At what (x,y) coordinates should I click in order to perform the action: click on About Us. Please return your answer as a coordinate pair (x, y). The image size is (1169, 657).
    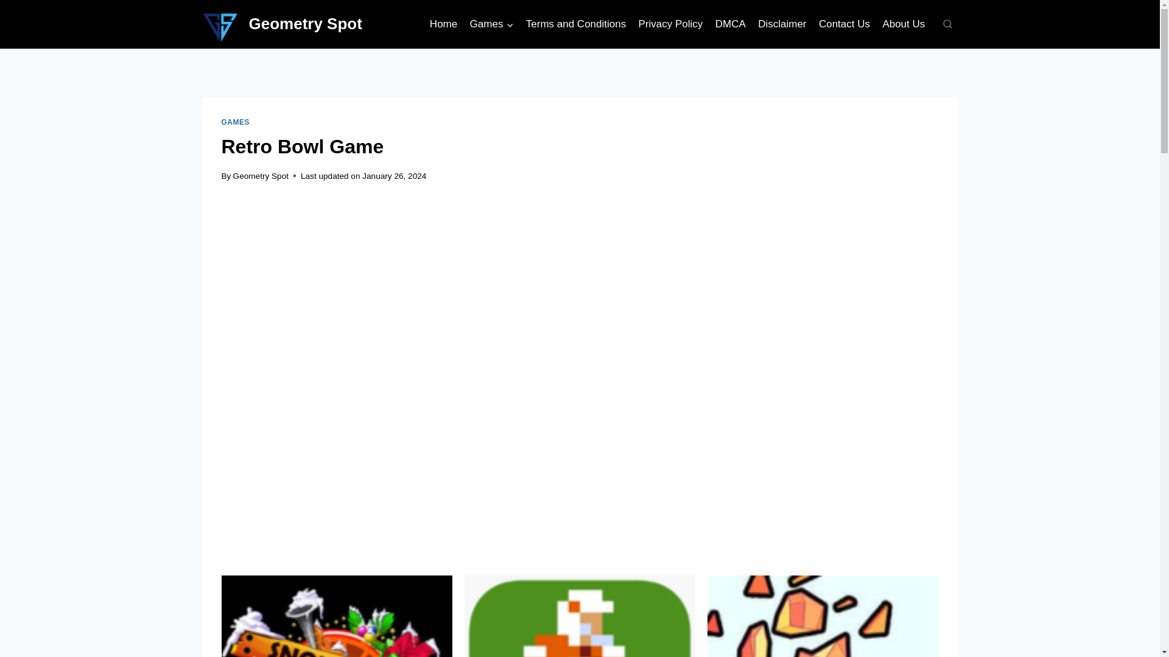
    Looking at the image, I should click on (903, 24).